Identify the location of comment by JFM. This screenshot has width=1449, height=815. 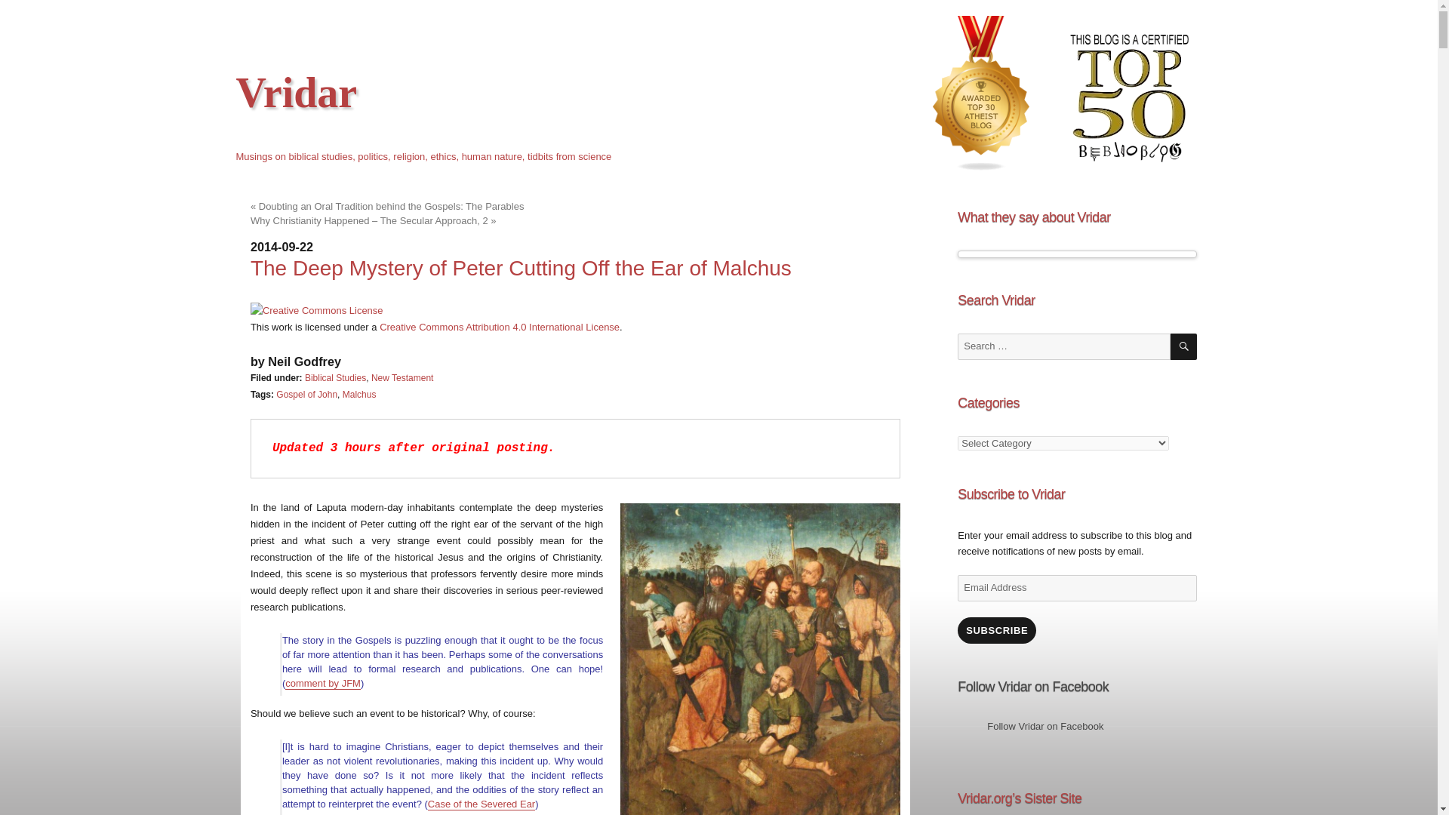
(323, 682).